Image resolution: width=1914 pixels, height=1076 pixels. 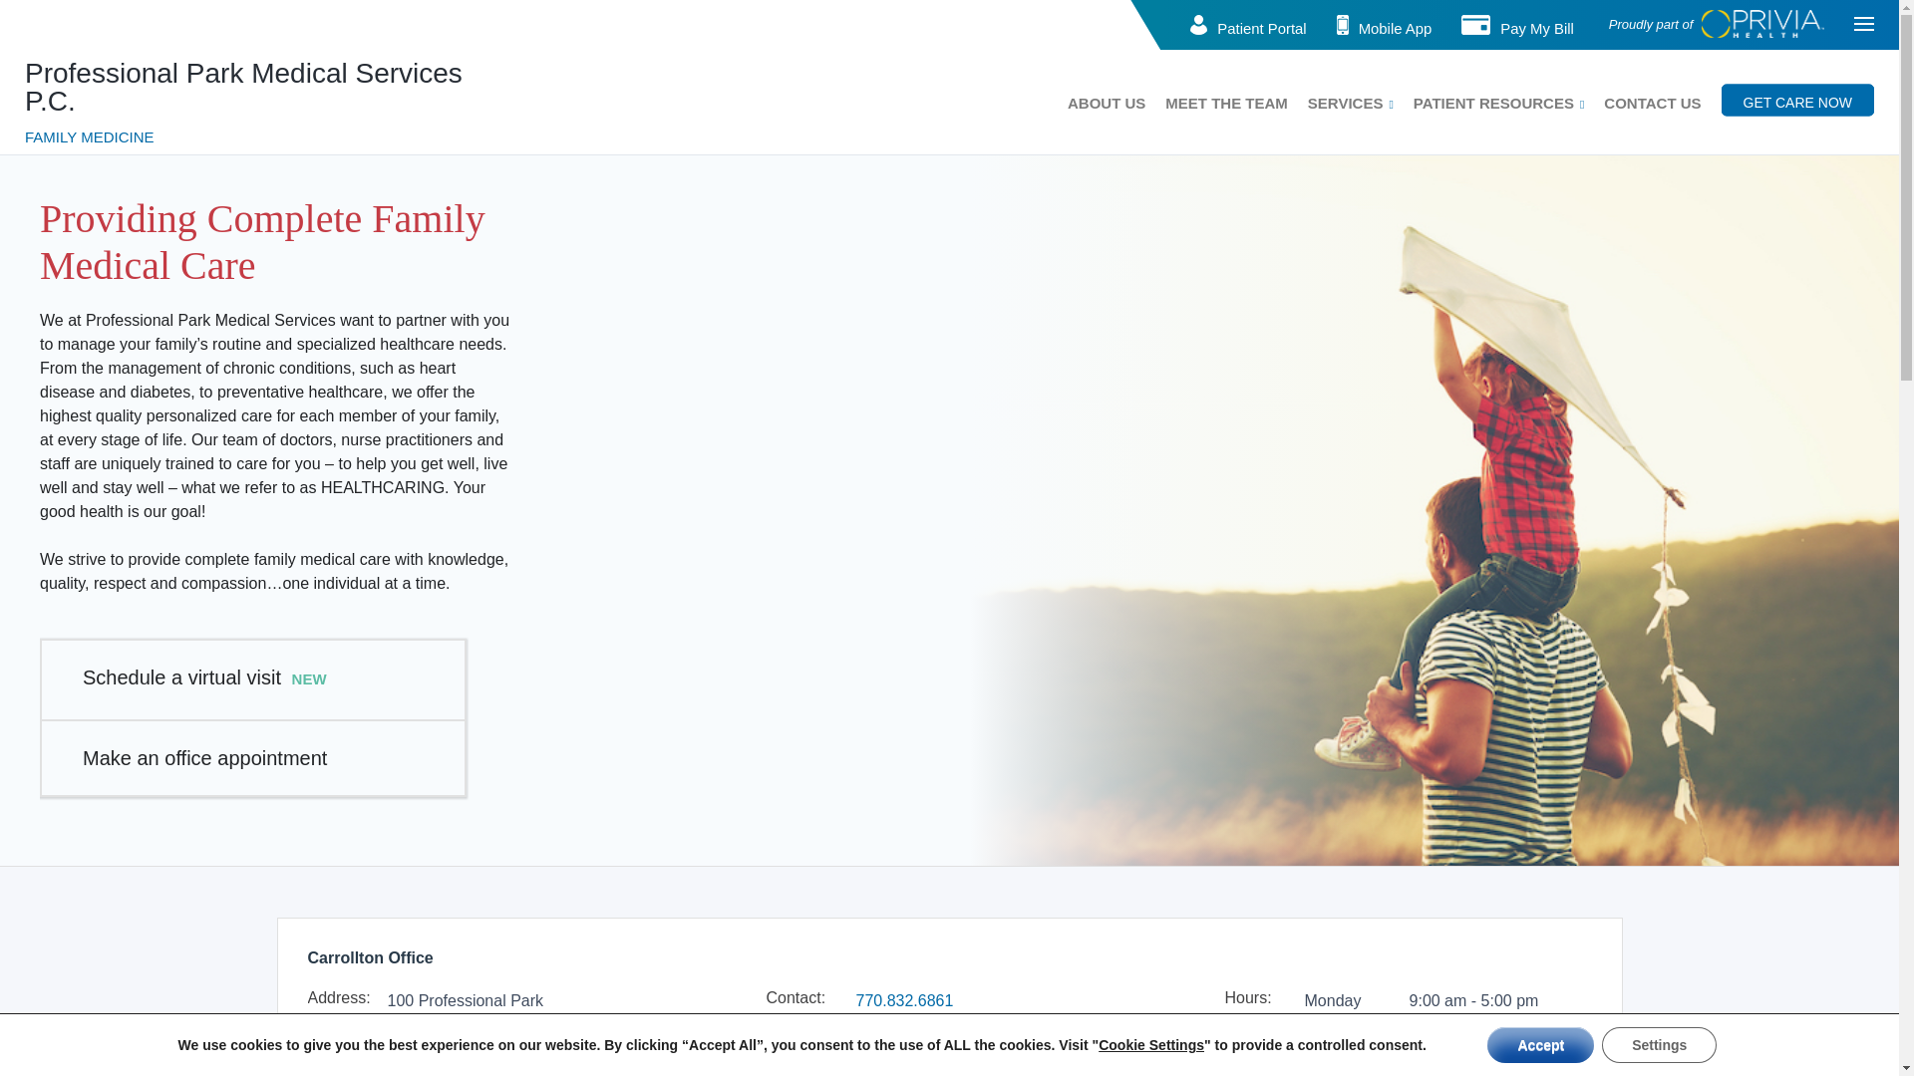 I want to click on Pay My Bill, so click(x=1537, y=28).